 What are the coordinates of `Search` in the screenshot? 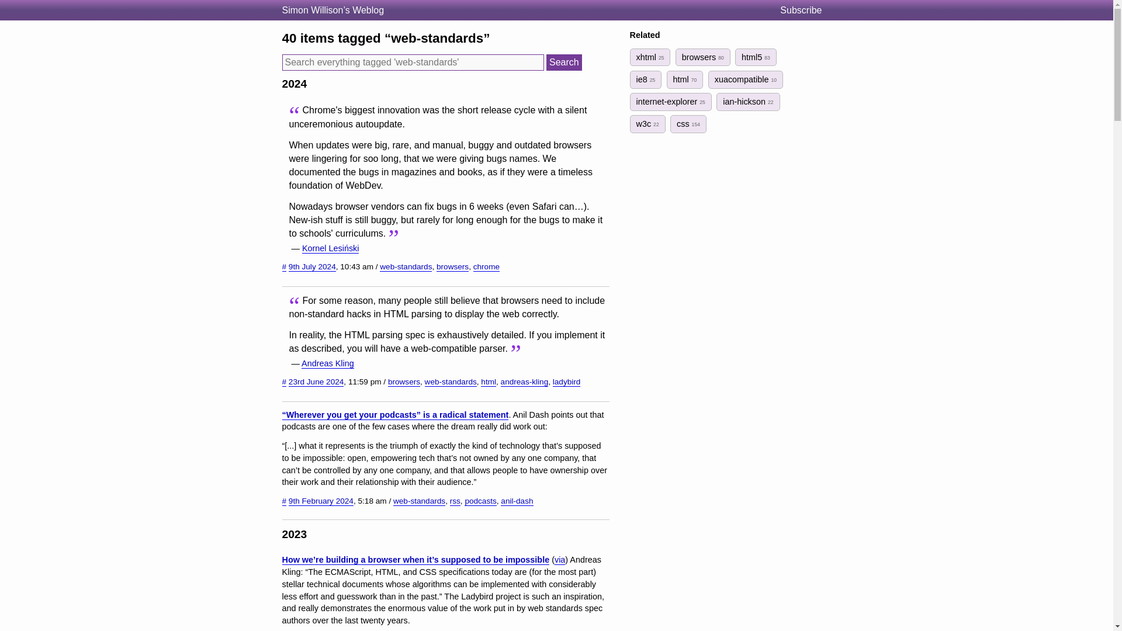 It's located at (565, 62).